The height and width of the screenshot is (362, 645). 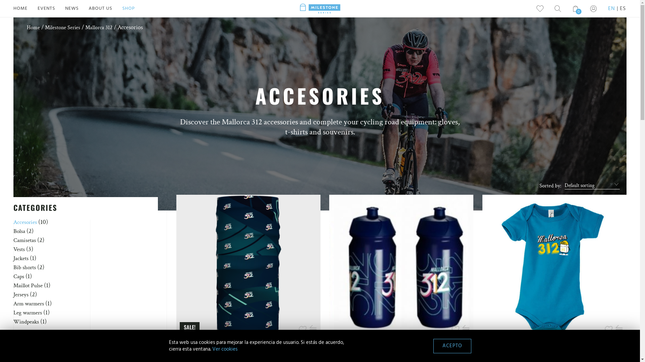 I want to click on Accesories, so click(x=25, y=222).